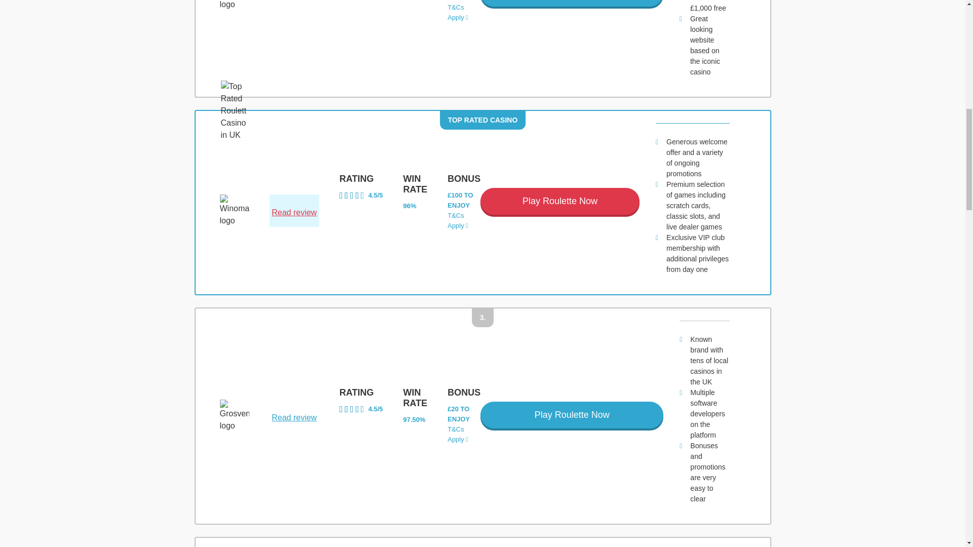 Image resolution: width=973 pixels, height=547 pixels. I want to click on Visit Winomania, so click(559, 202).